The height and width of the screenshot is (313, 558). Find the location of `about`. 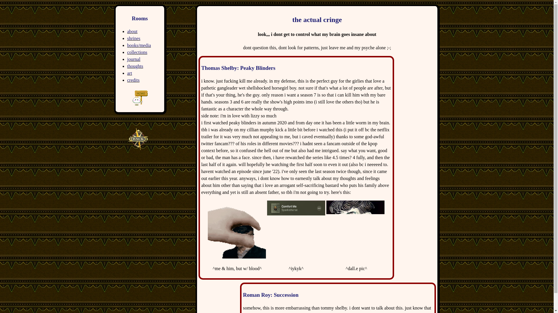

about is located at coordinates (133, 31).